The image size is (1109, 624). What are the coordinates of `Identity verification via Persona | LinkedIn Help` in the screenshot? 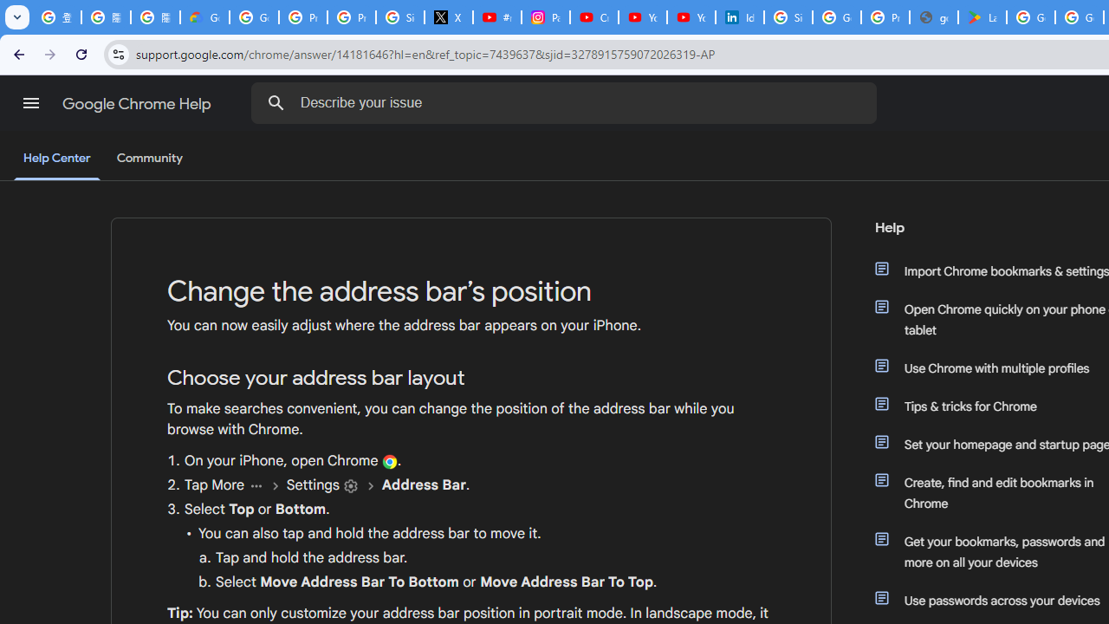 It's located at (739, 17).